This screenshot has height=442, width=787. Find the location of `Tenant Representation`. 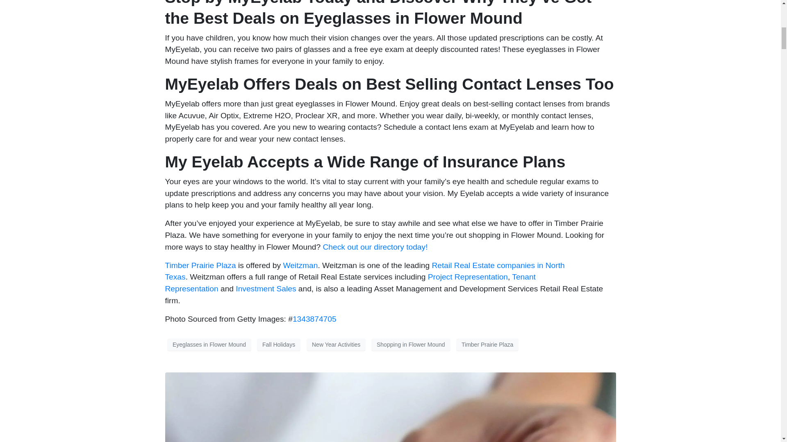

Tenant Representation is located at coordinates (350, 283).